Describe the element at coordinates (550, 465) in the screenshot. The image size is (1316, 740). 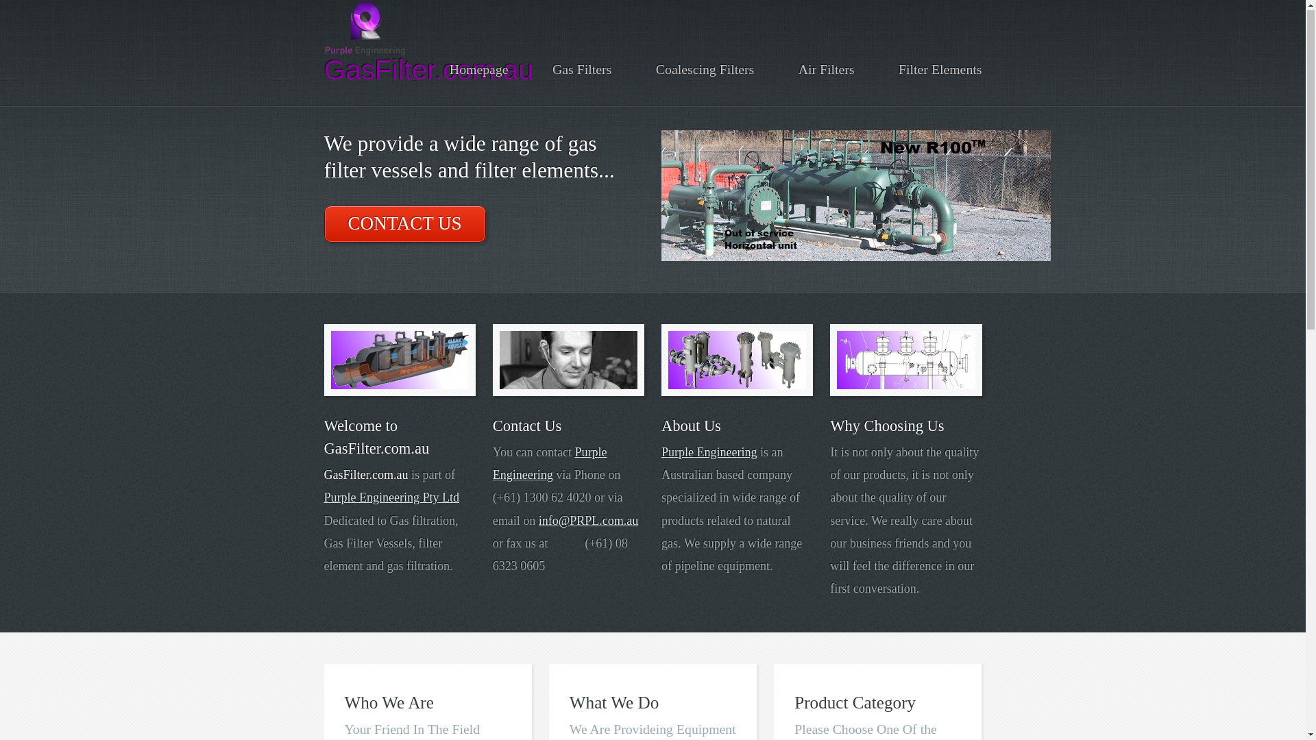
I see `Purple Engineering` at that location.